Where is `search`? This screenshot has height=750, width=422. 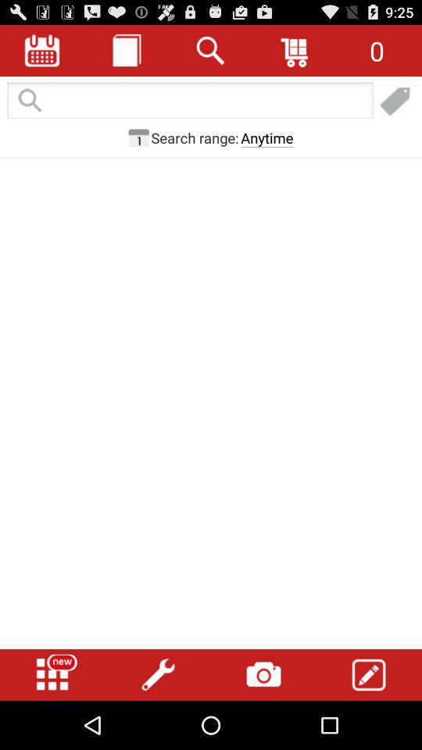
search is located at coordinates (211, 50).